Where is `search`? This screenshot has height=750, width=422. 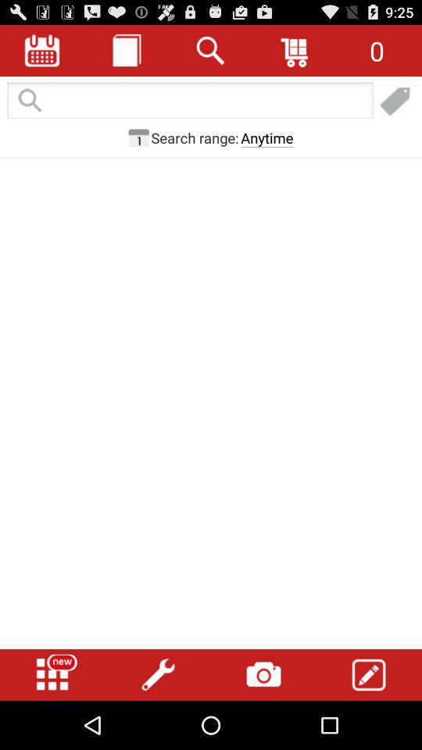
search is located at coordinates (211, 50).